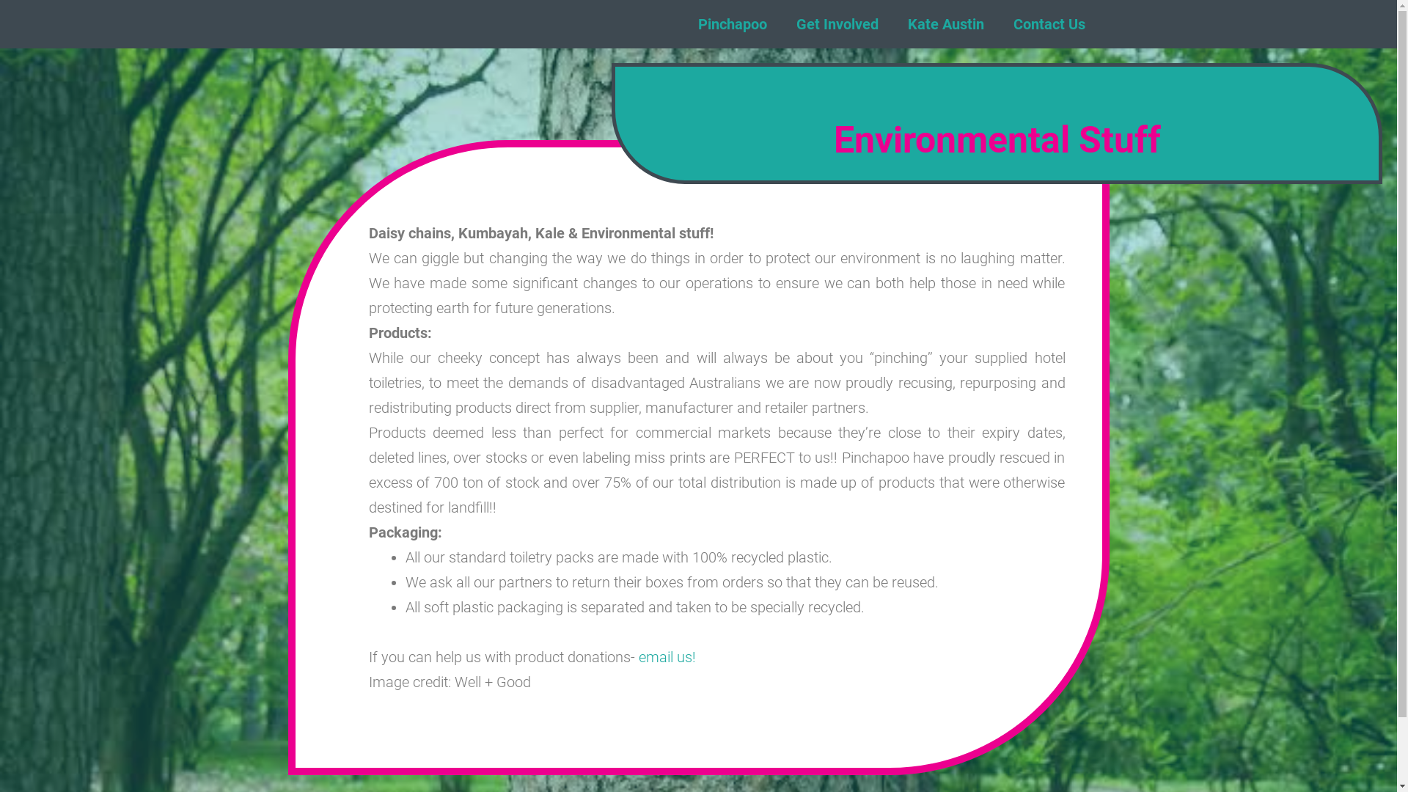  What do you see at coordinates (837, 24) in the screenshot?
I see `Get Involved` at bounding box center [837, 24].